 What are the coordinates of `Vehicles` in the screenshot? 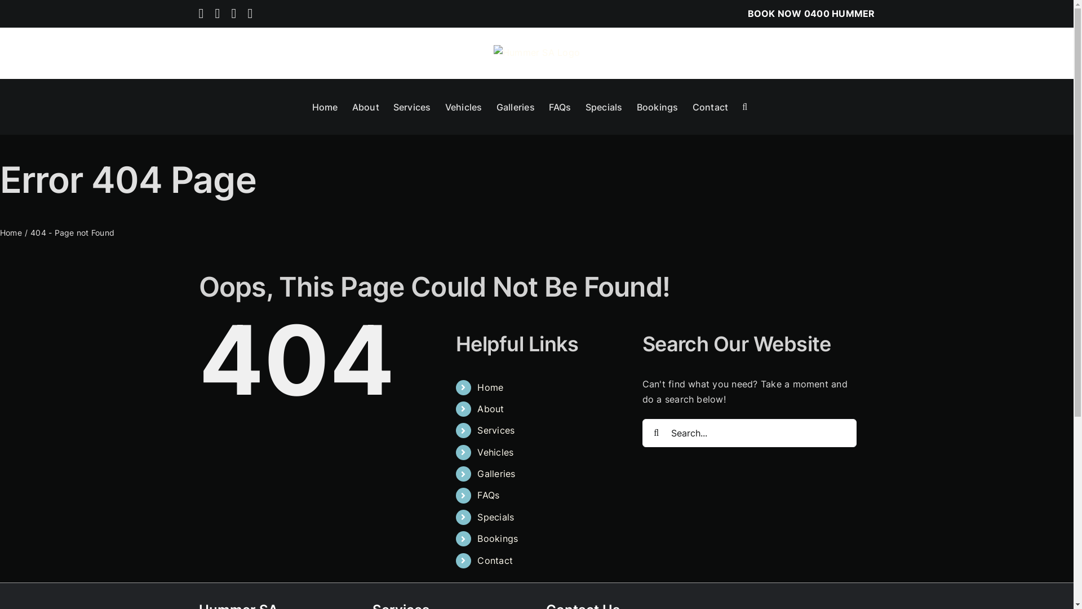 It's located at (464, 107).